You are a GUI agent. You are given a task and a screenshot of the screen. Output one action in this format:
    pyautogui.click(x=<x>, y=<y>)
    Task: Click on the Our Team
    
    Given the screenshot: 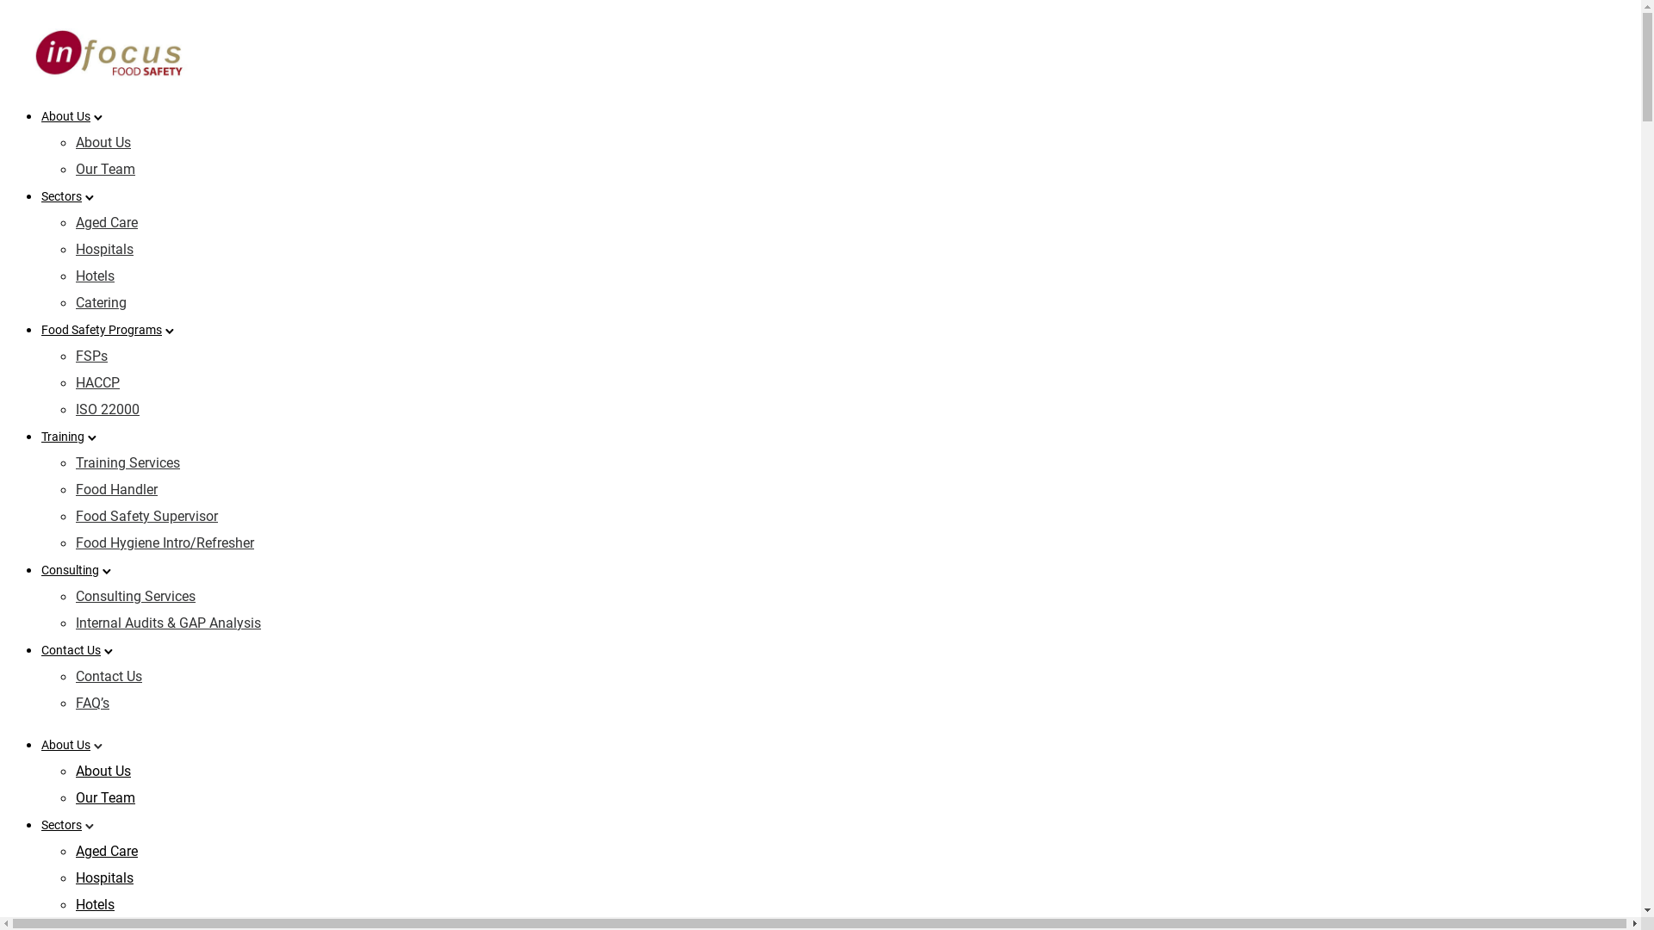 What is the action you would take?
    pyautogui.click(x=105, y=797)
    